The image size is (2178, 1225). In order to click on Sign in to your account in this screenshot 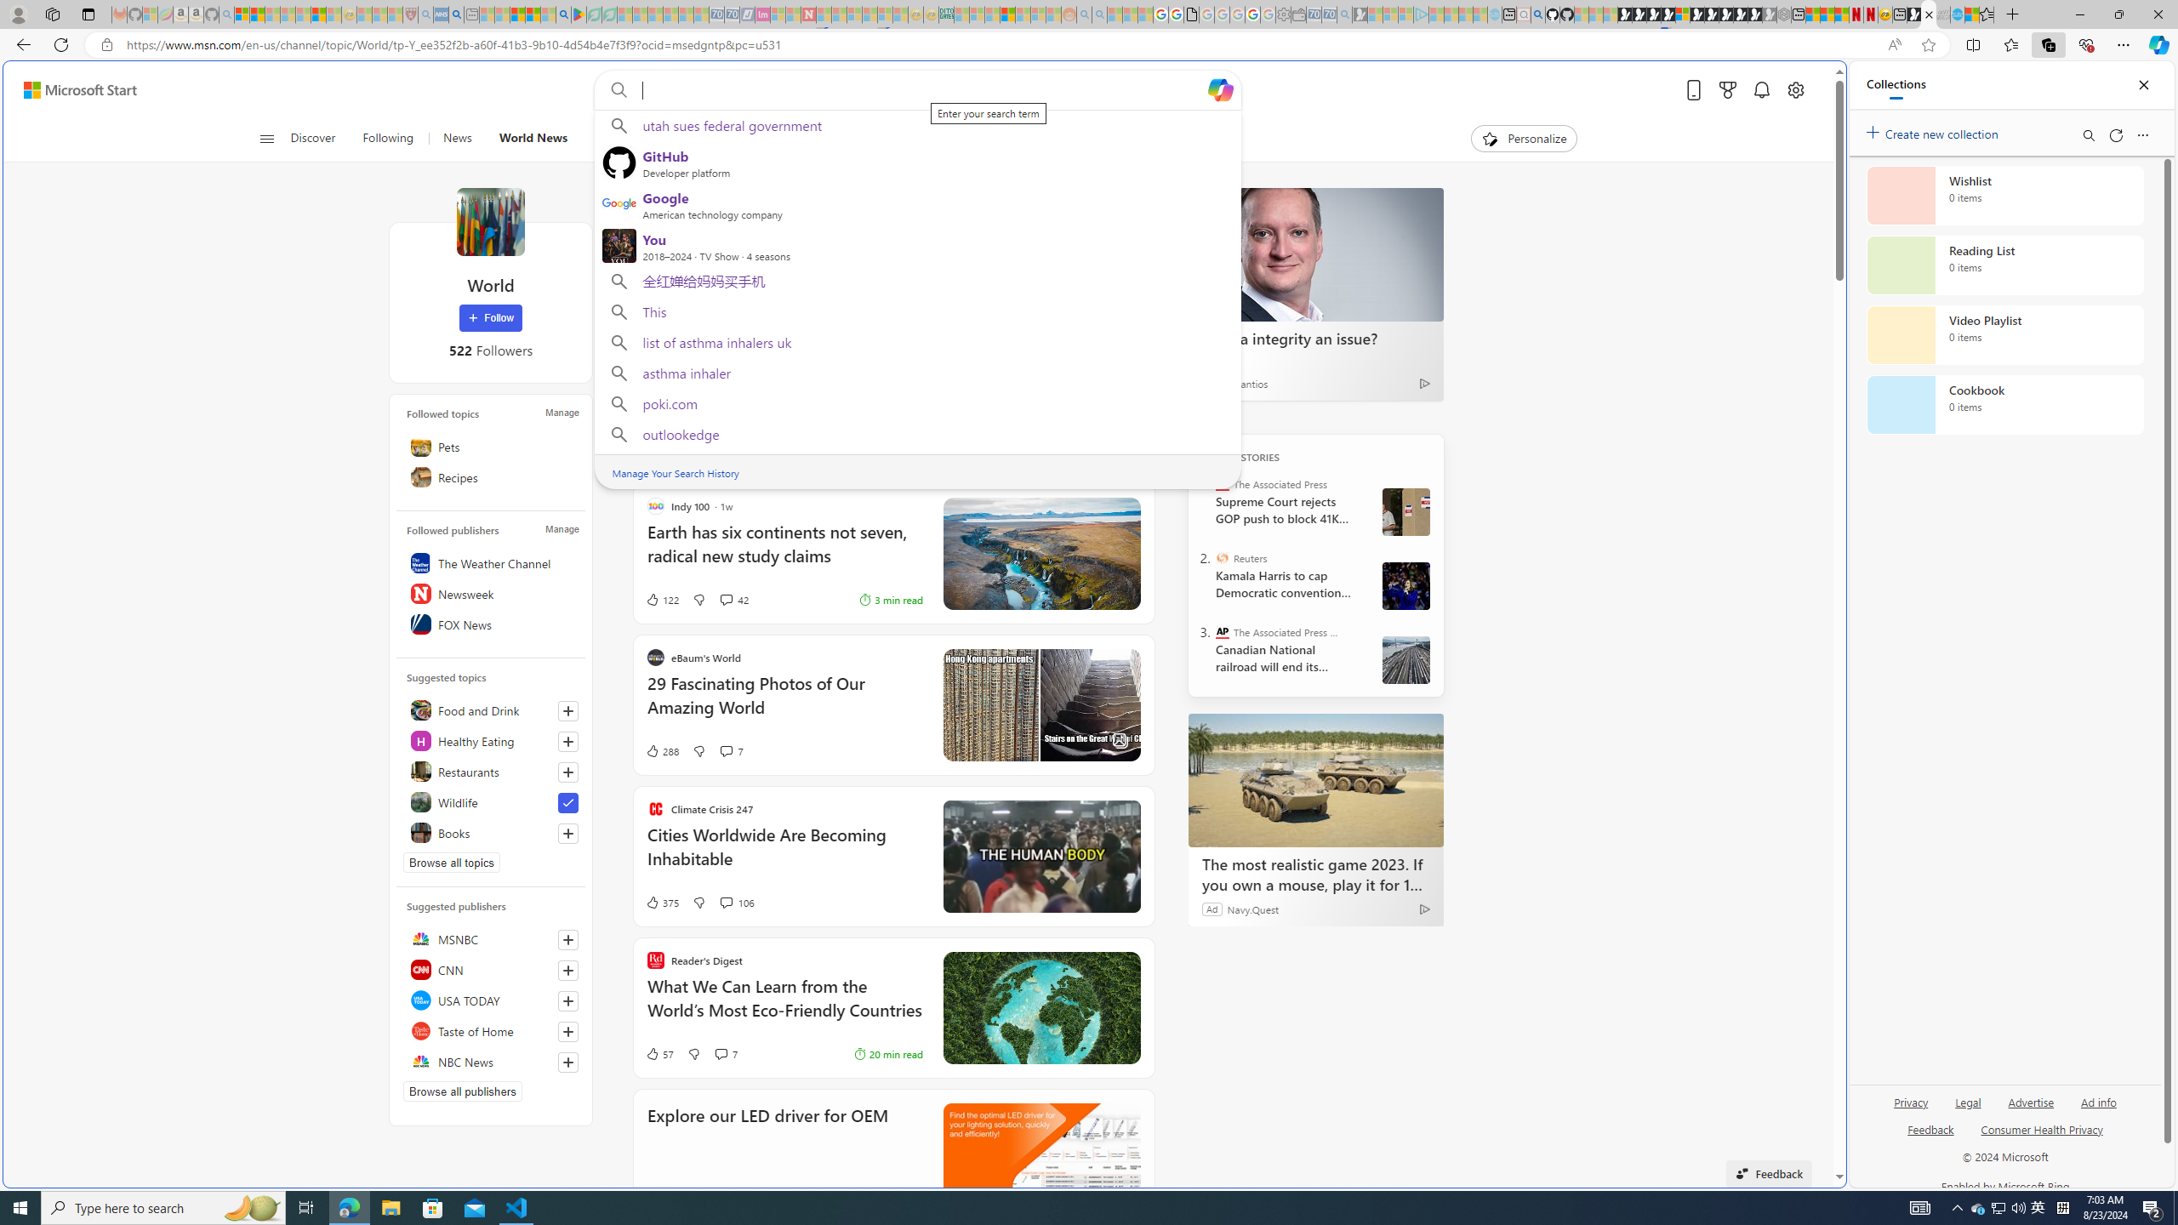, I will do `click(1682, 14)`.